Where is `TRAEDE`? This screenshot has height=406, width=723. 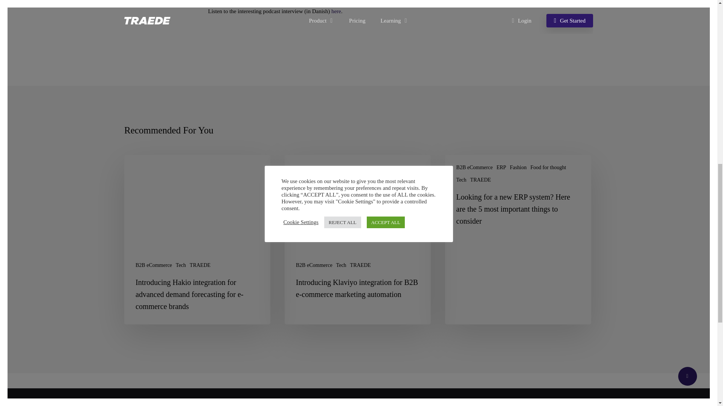
TRAEDE is located at coordinates (200, 265).